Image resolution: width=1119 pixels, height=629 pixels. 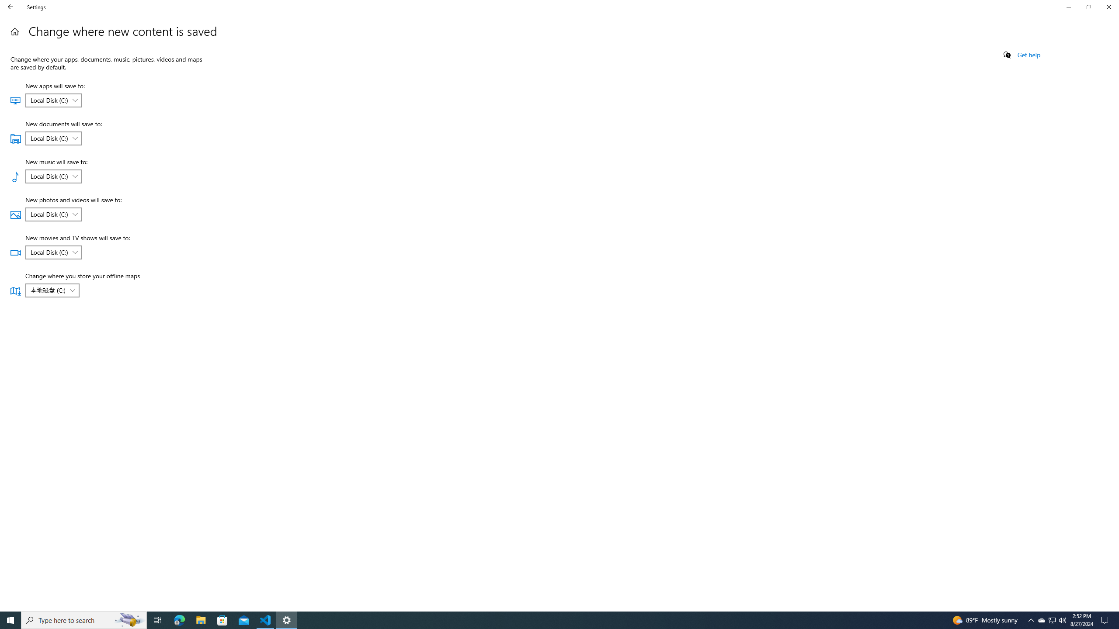 What do you see at coordinates (10, 7) in the screenshot?
I see `File Explorer` at bounding box center [10, 7].